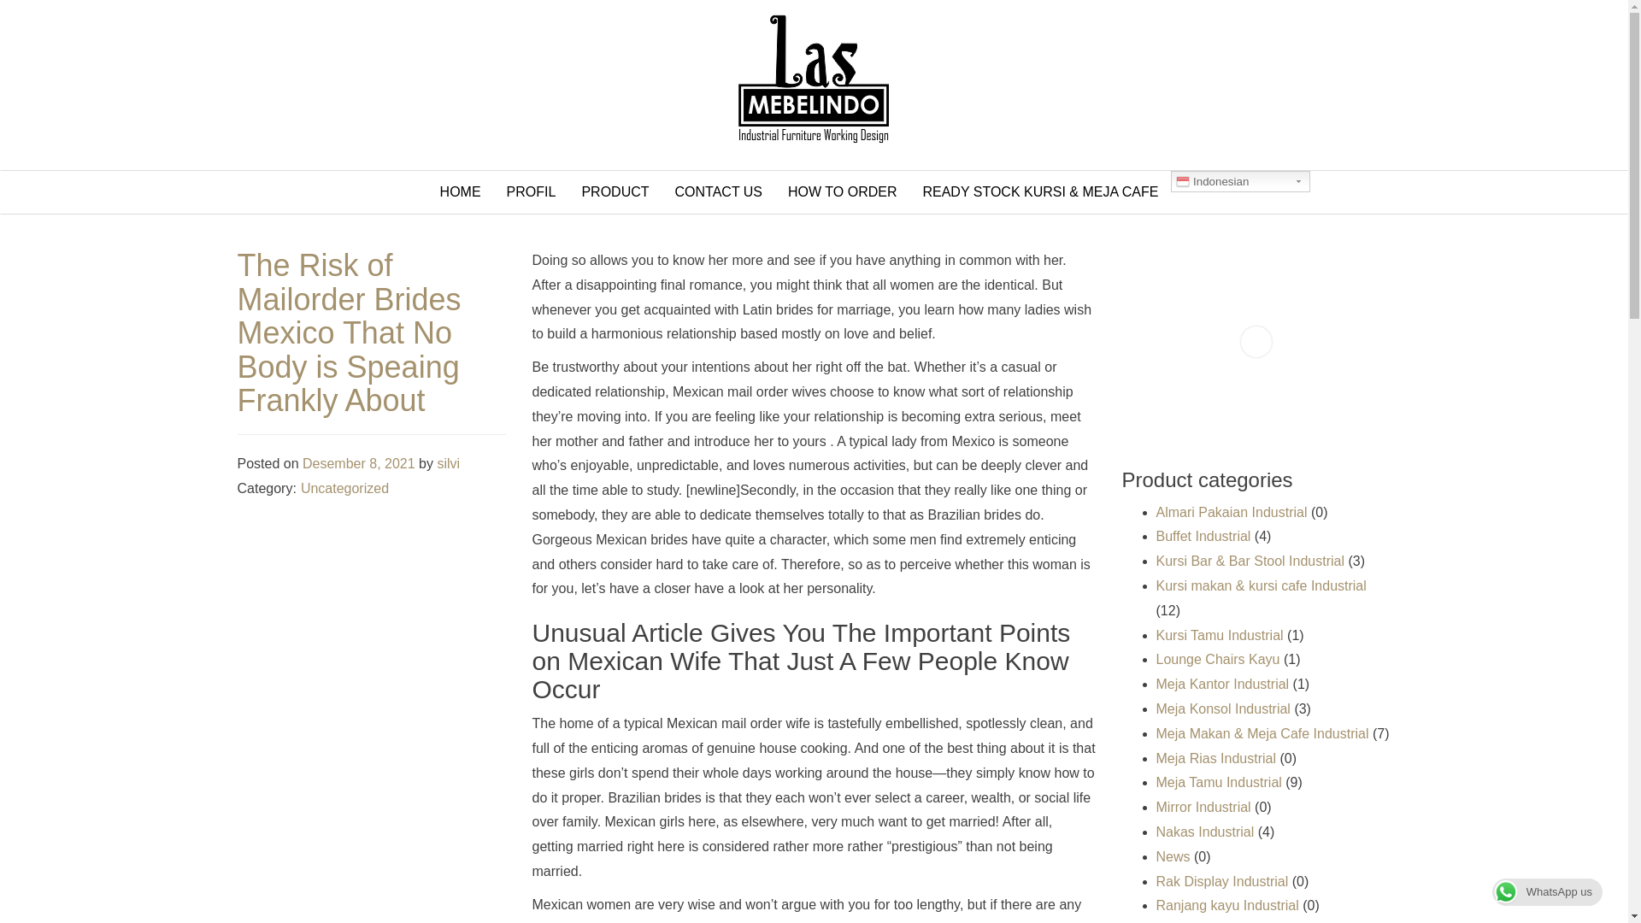 Image resolution: width=1641 pixels, height=923 pixels. Describe the element at coordinates (532, 191) in the screenshot. I see `PROFIL` at that location.